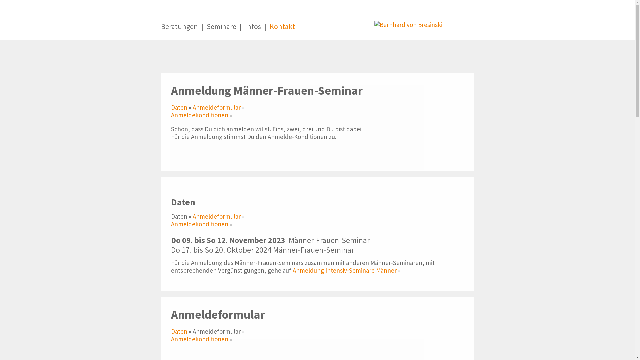 The width and height of the screenshot is (640, 360). I want to click on Anmeldekonditionen, so click(199, 224).